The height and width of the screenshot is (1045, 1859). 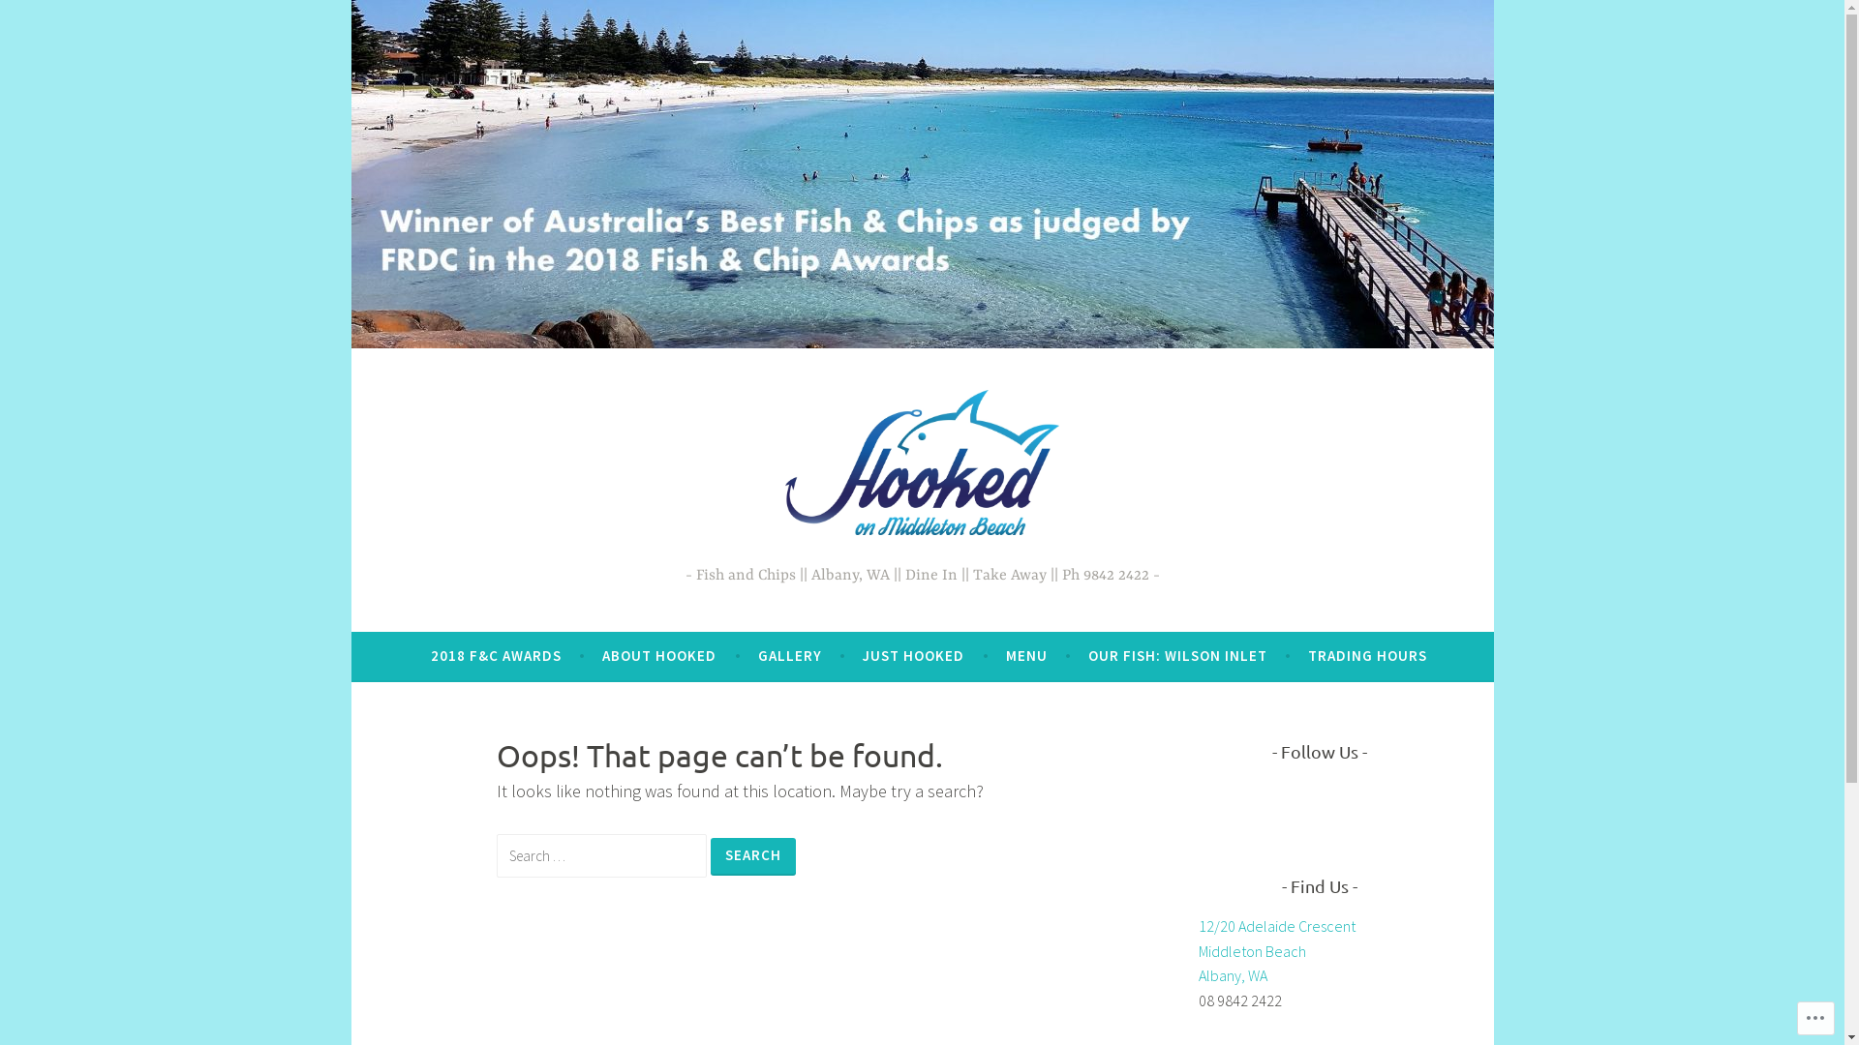 What do you see at coordinates (914, 656) in the screenshot?
I see `JUST HOOKED` at bounding box center [914, 656].